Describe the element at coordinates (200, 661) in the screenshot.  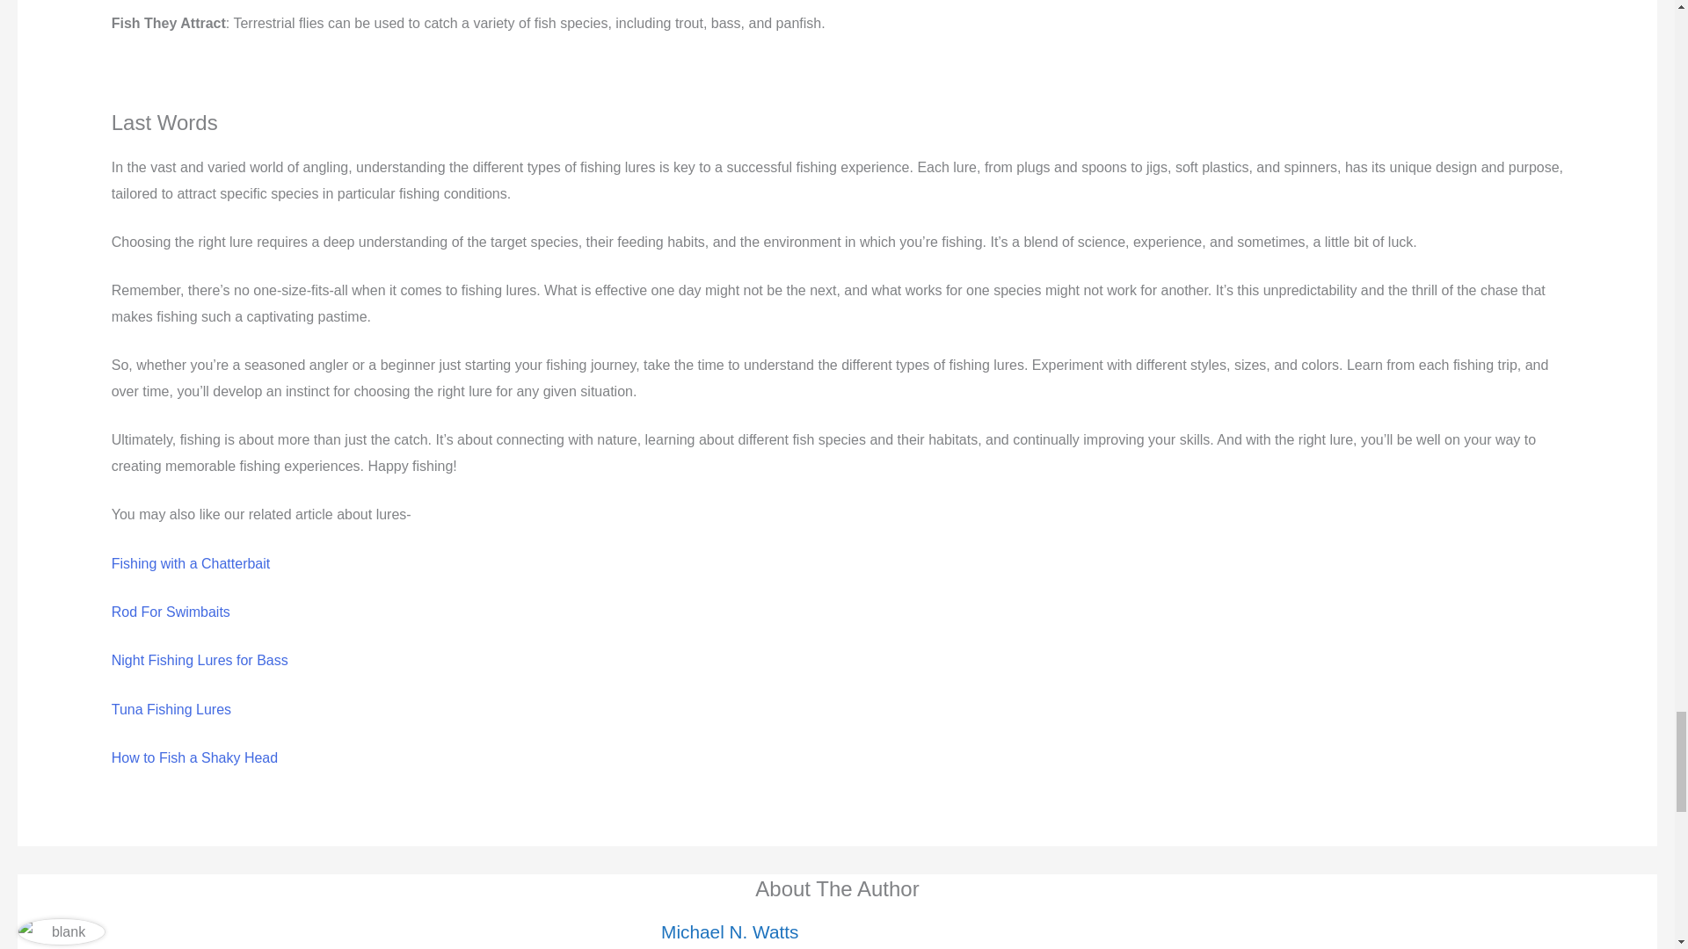
I see `Night Fishing Lures for Bass` at that location.